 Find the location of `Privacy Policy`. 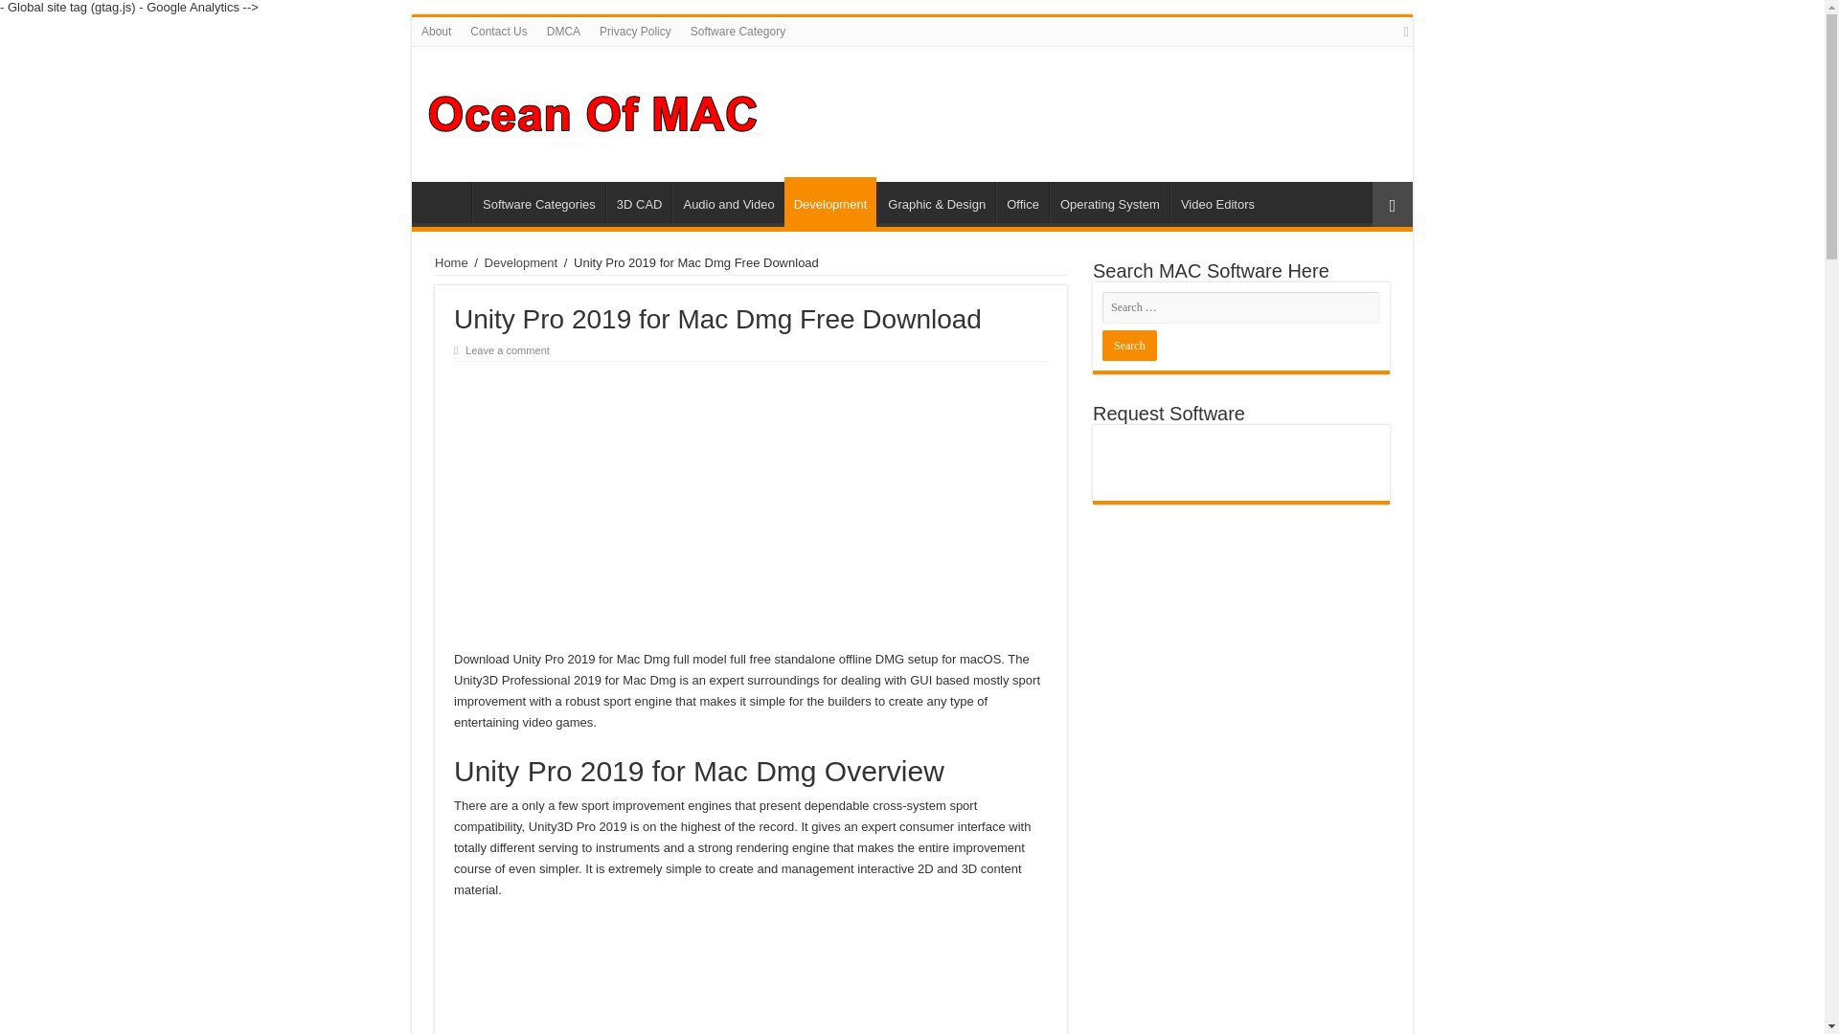

Privacy Policy is located at coordinates (635, 31).